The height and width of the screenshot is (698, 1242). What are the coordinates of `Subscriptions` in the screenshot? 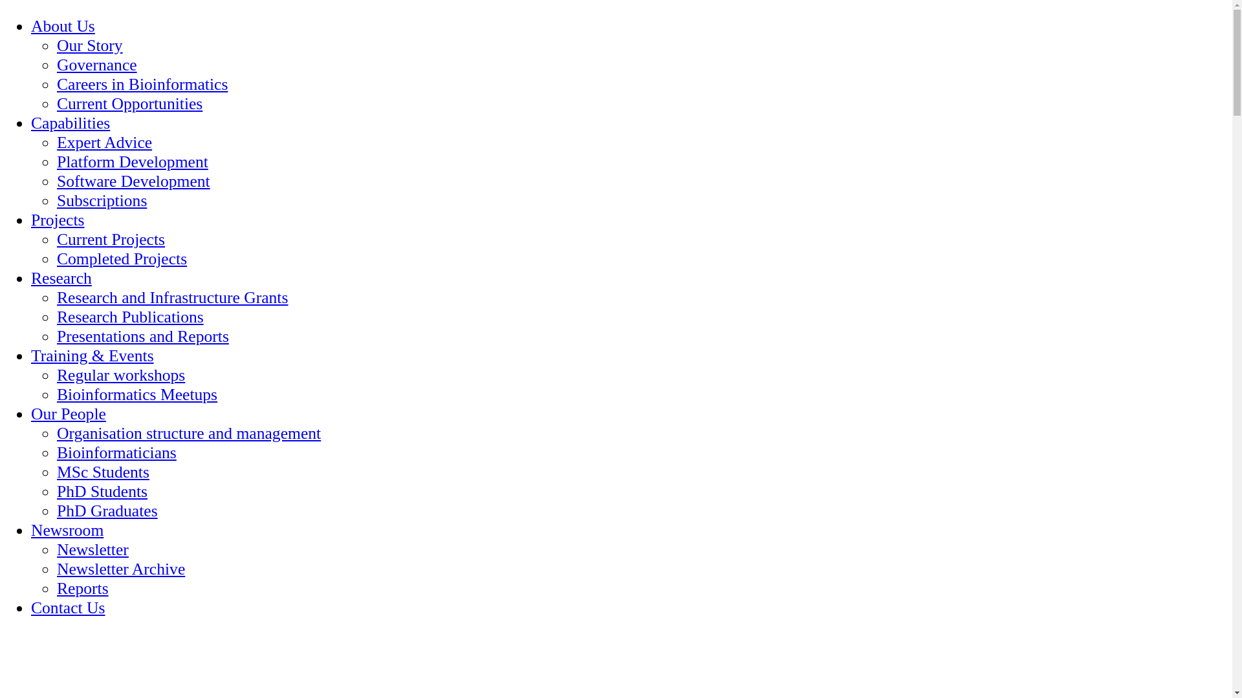 It's located at (102, 200).